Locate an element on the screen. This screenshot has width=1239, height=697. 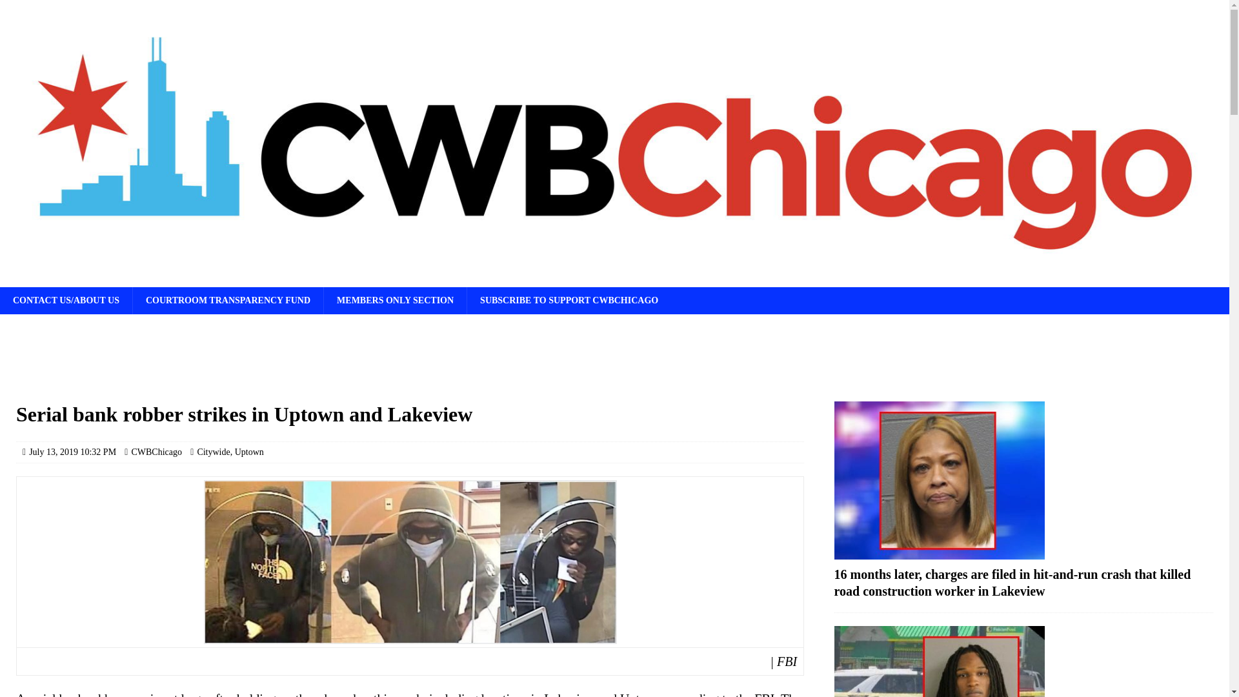
July 13, 2019 10:32 PM is located at coordinates (72, 452).